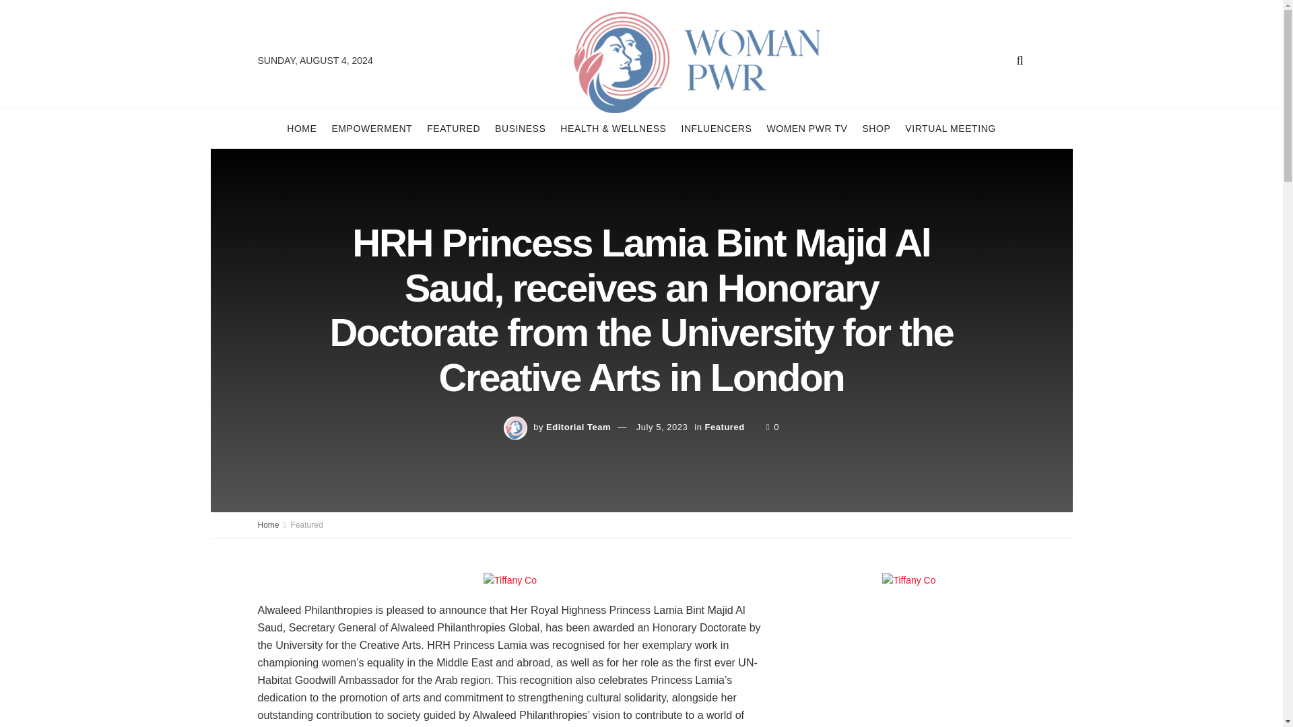 This screenshot has height=727, width=1293. Describe the element at coordinates (520, 128) in the screenshot. I see `BUSINESS` at that location.